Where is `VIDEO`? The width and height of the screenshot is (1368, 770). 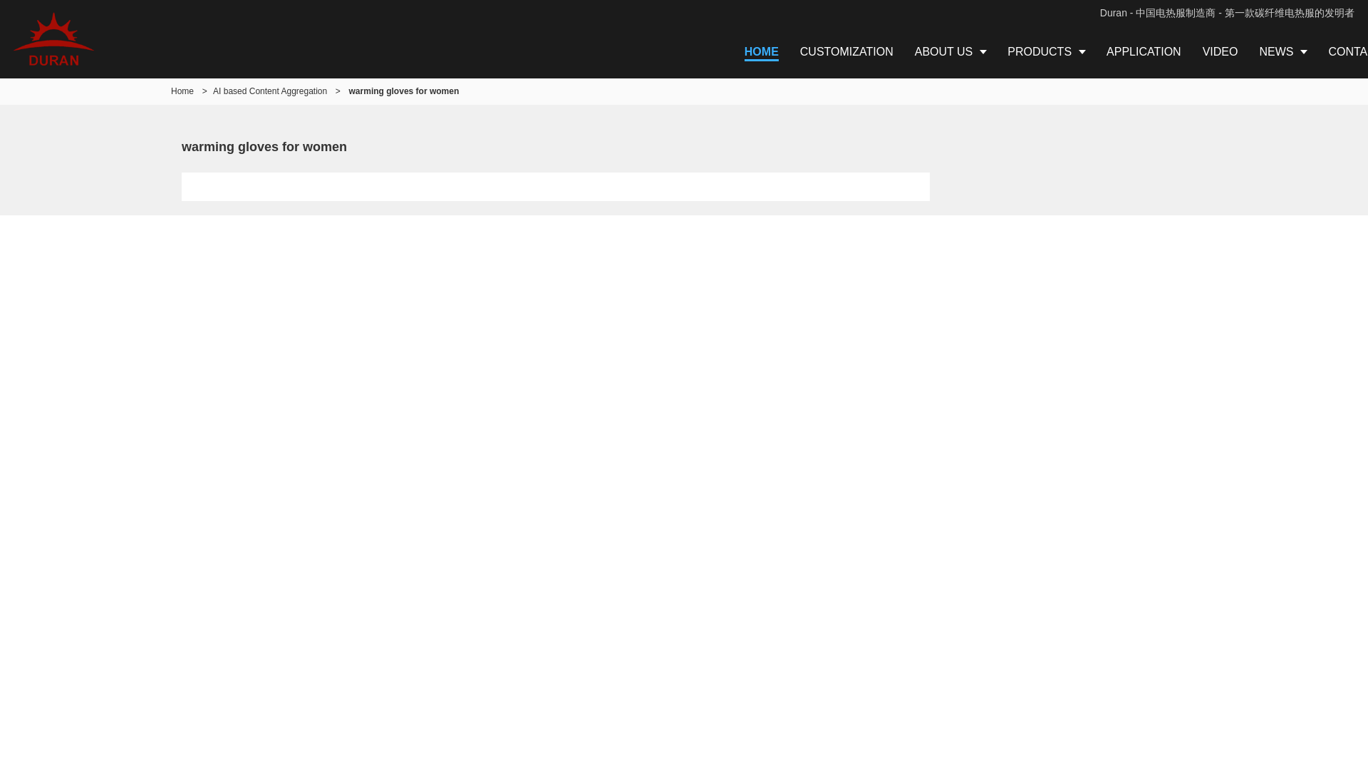 VIDEO is located at coordinates (1220, 51).